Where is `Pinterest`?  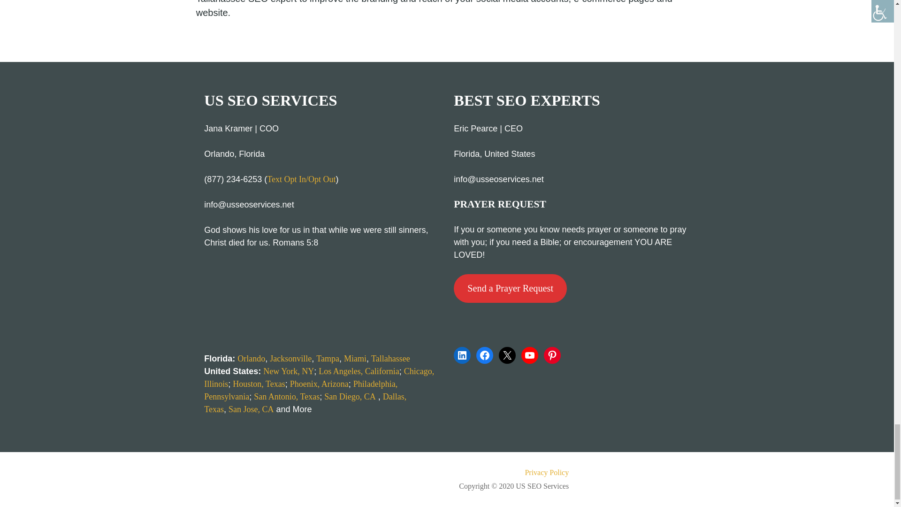 Pinterest is located at coordinates (552, 355).